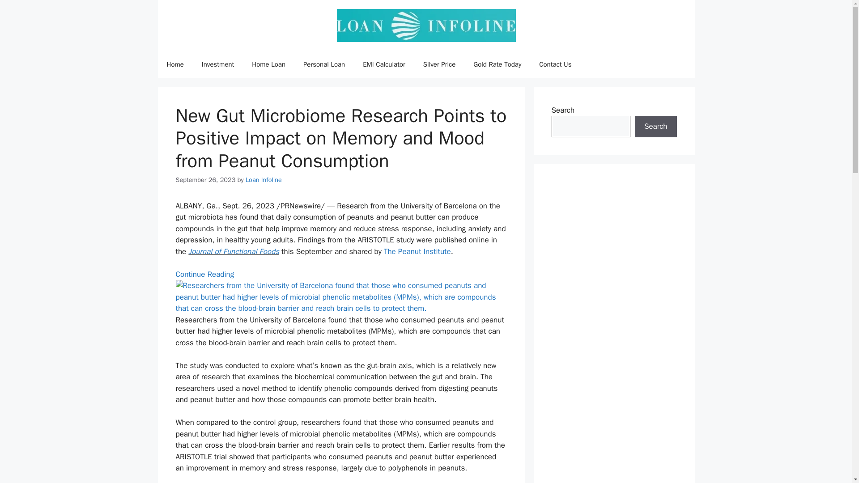 Image resolution: width=859 pixels, height=483 pixels. Describe the element at coordinates (264, 180) in the screenshot. I see `Loan Infoline` at that location.